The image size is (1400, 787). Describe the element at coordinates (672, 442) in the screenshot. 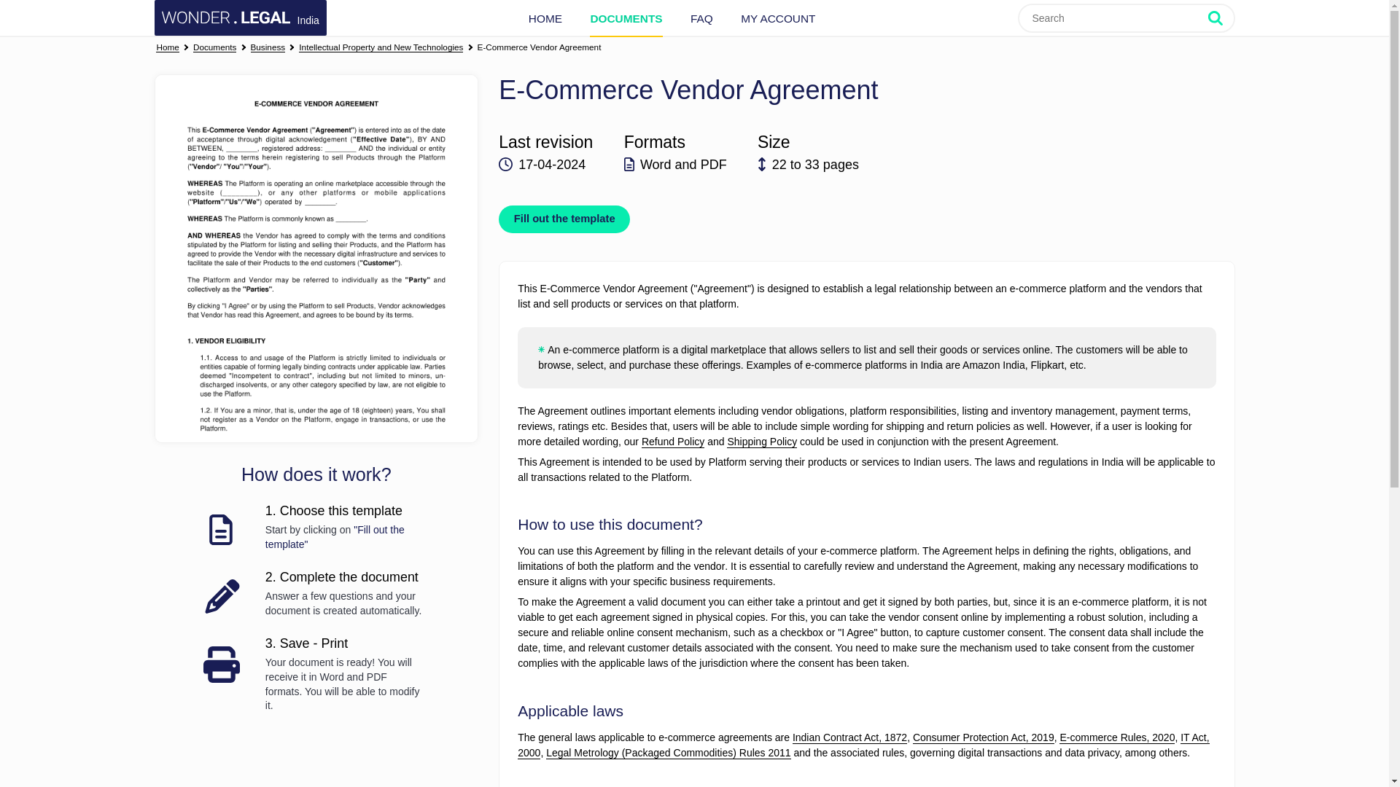

I see `Refund Policy` at that location.